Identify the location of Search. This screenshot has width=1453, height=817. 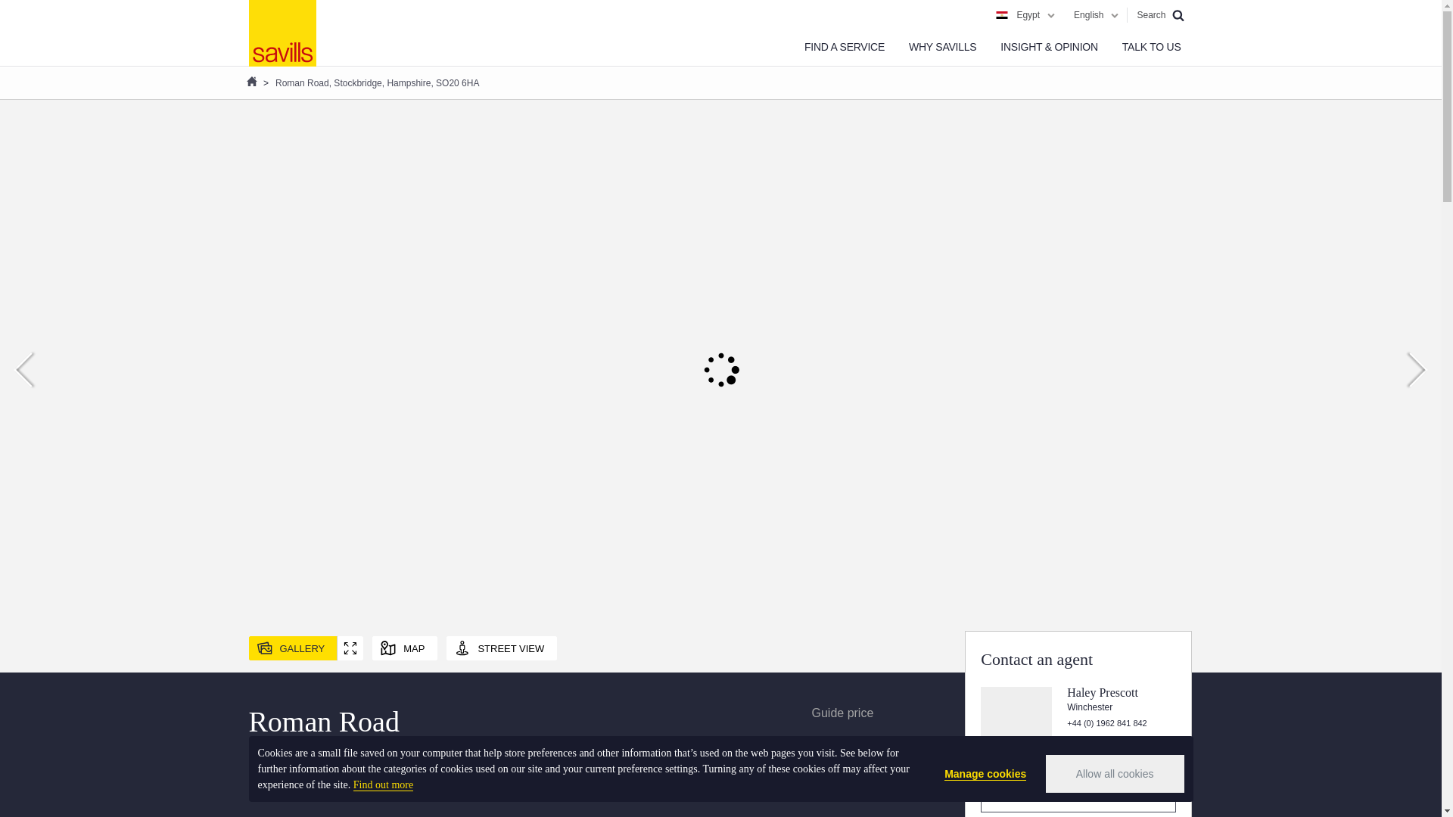
(1159, 15).